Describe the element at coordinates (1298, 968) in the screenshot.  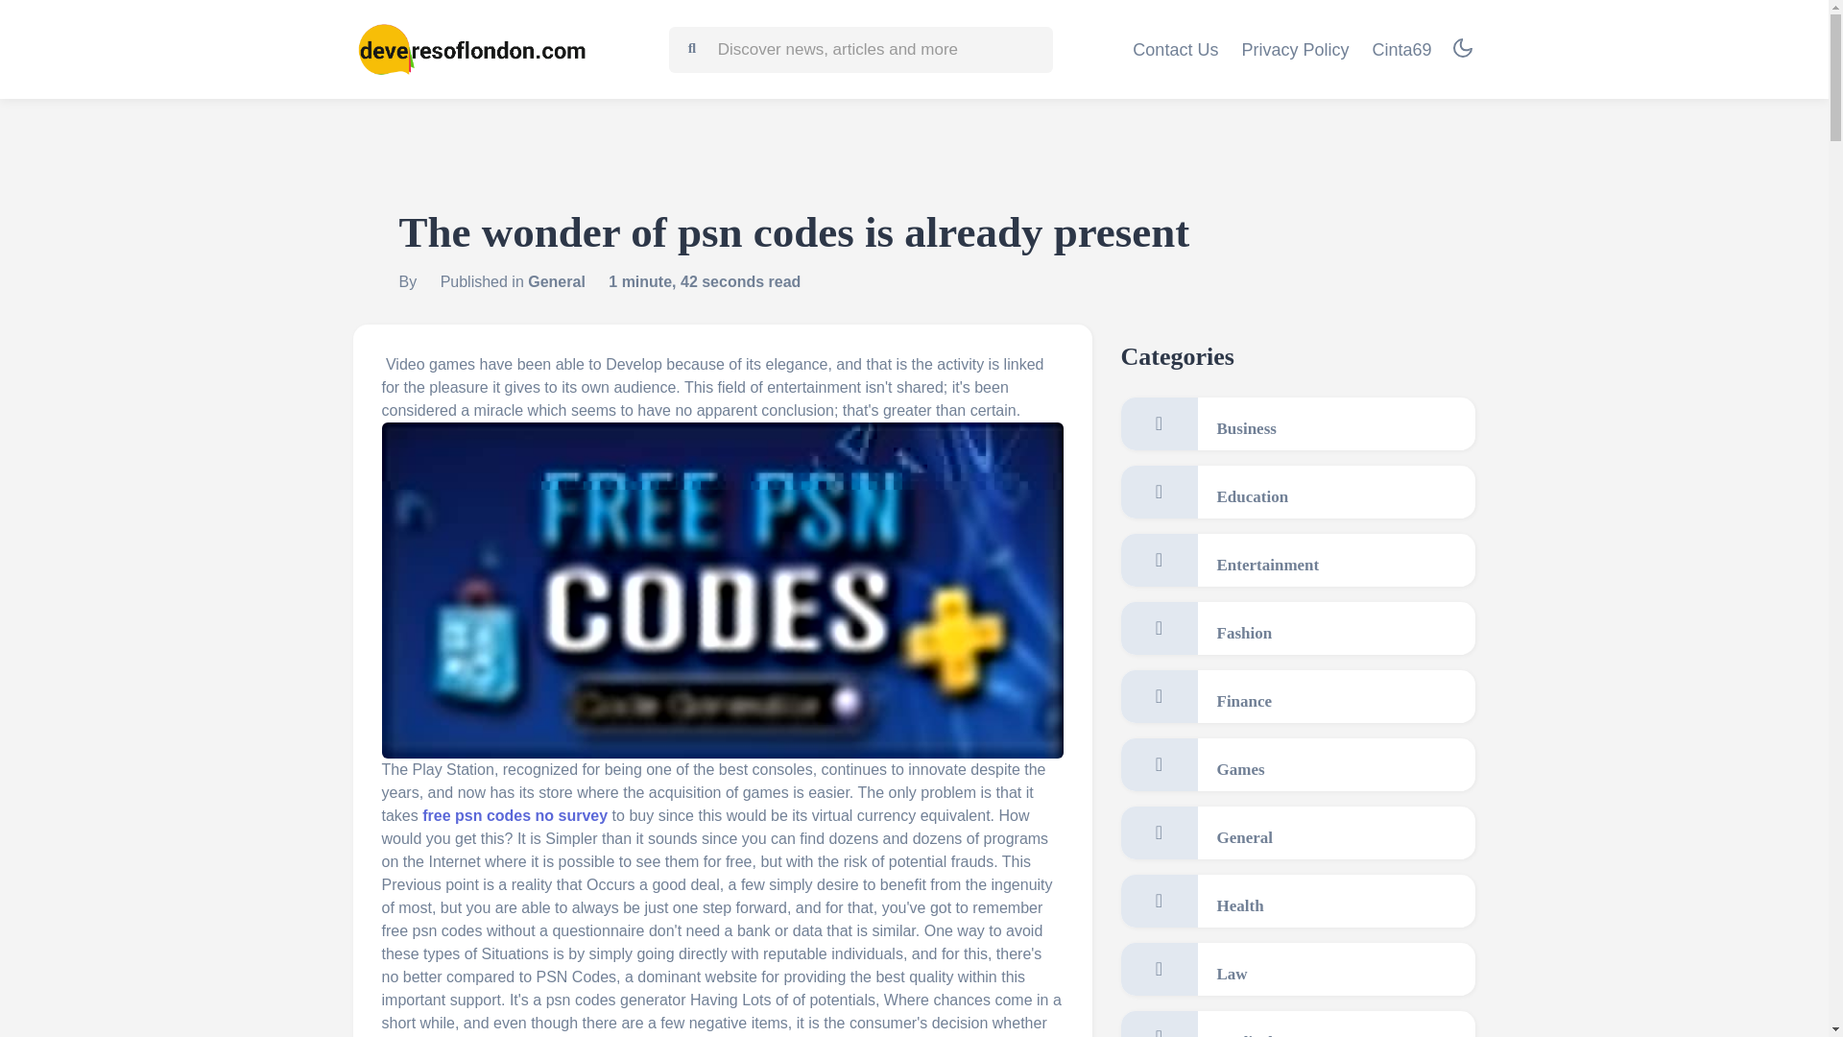
I see `Law` at that location.